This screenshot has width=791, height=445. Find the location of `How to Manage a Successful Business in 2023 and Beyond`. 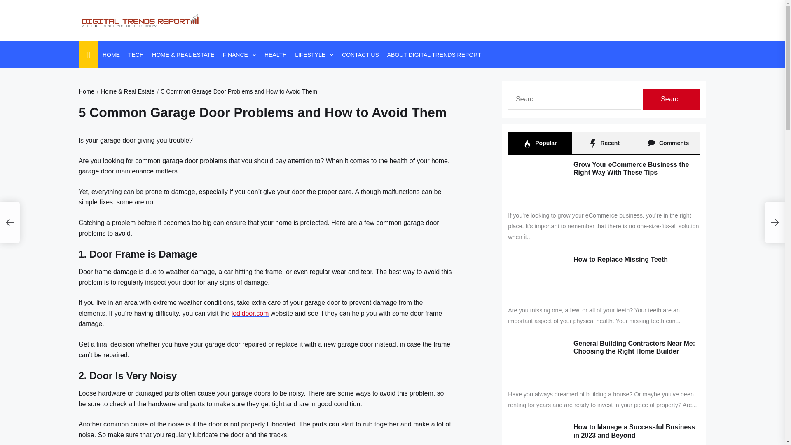

How to Manage a Successful Business in 2023 and Beyond is located at coordinates (634, 431).